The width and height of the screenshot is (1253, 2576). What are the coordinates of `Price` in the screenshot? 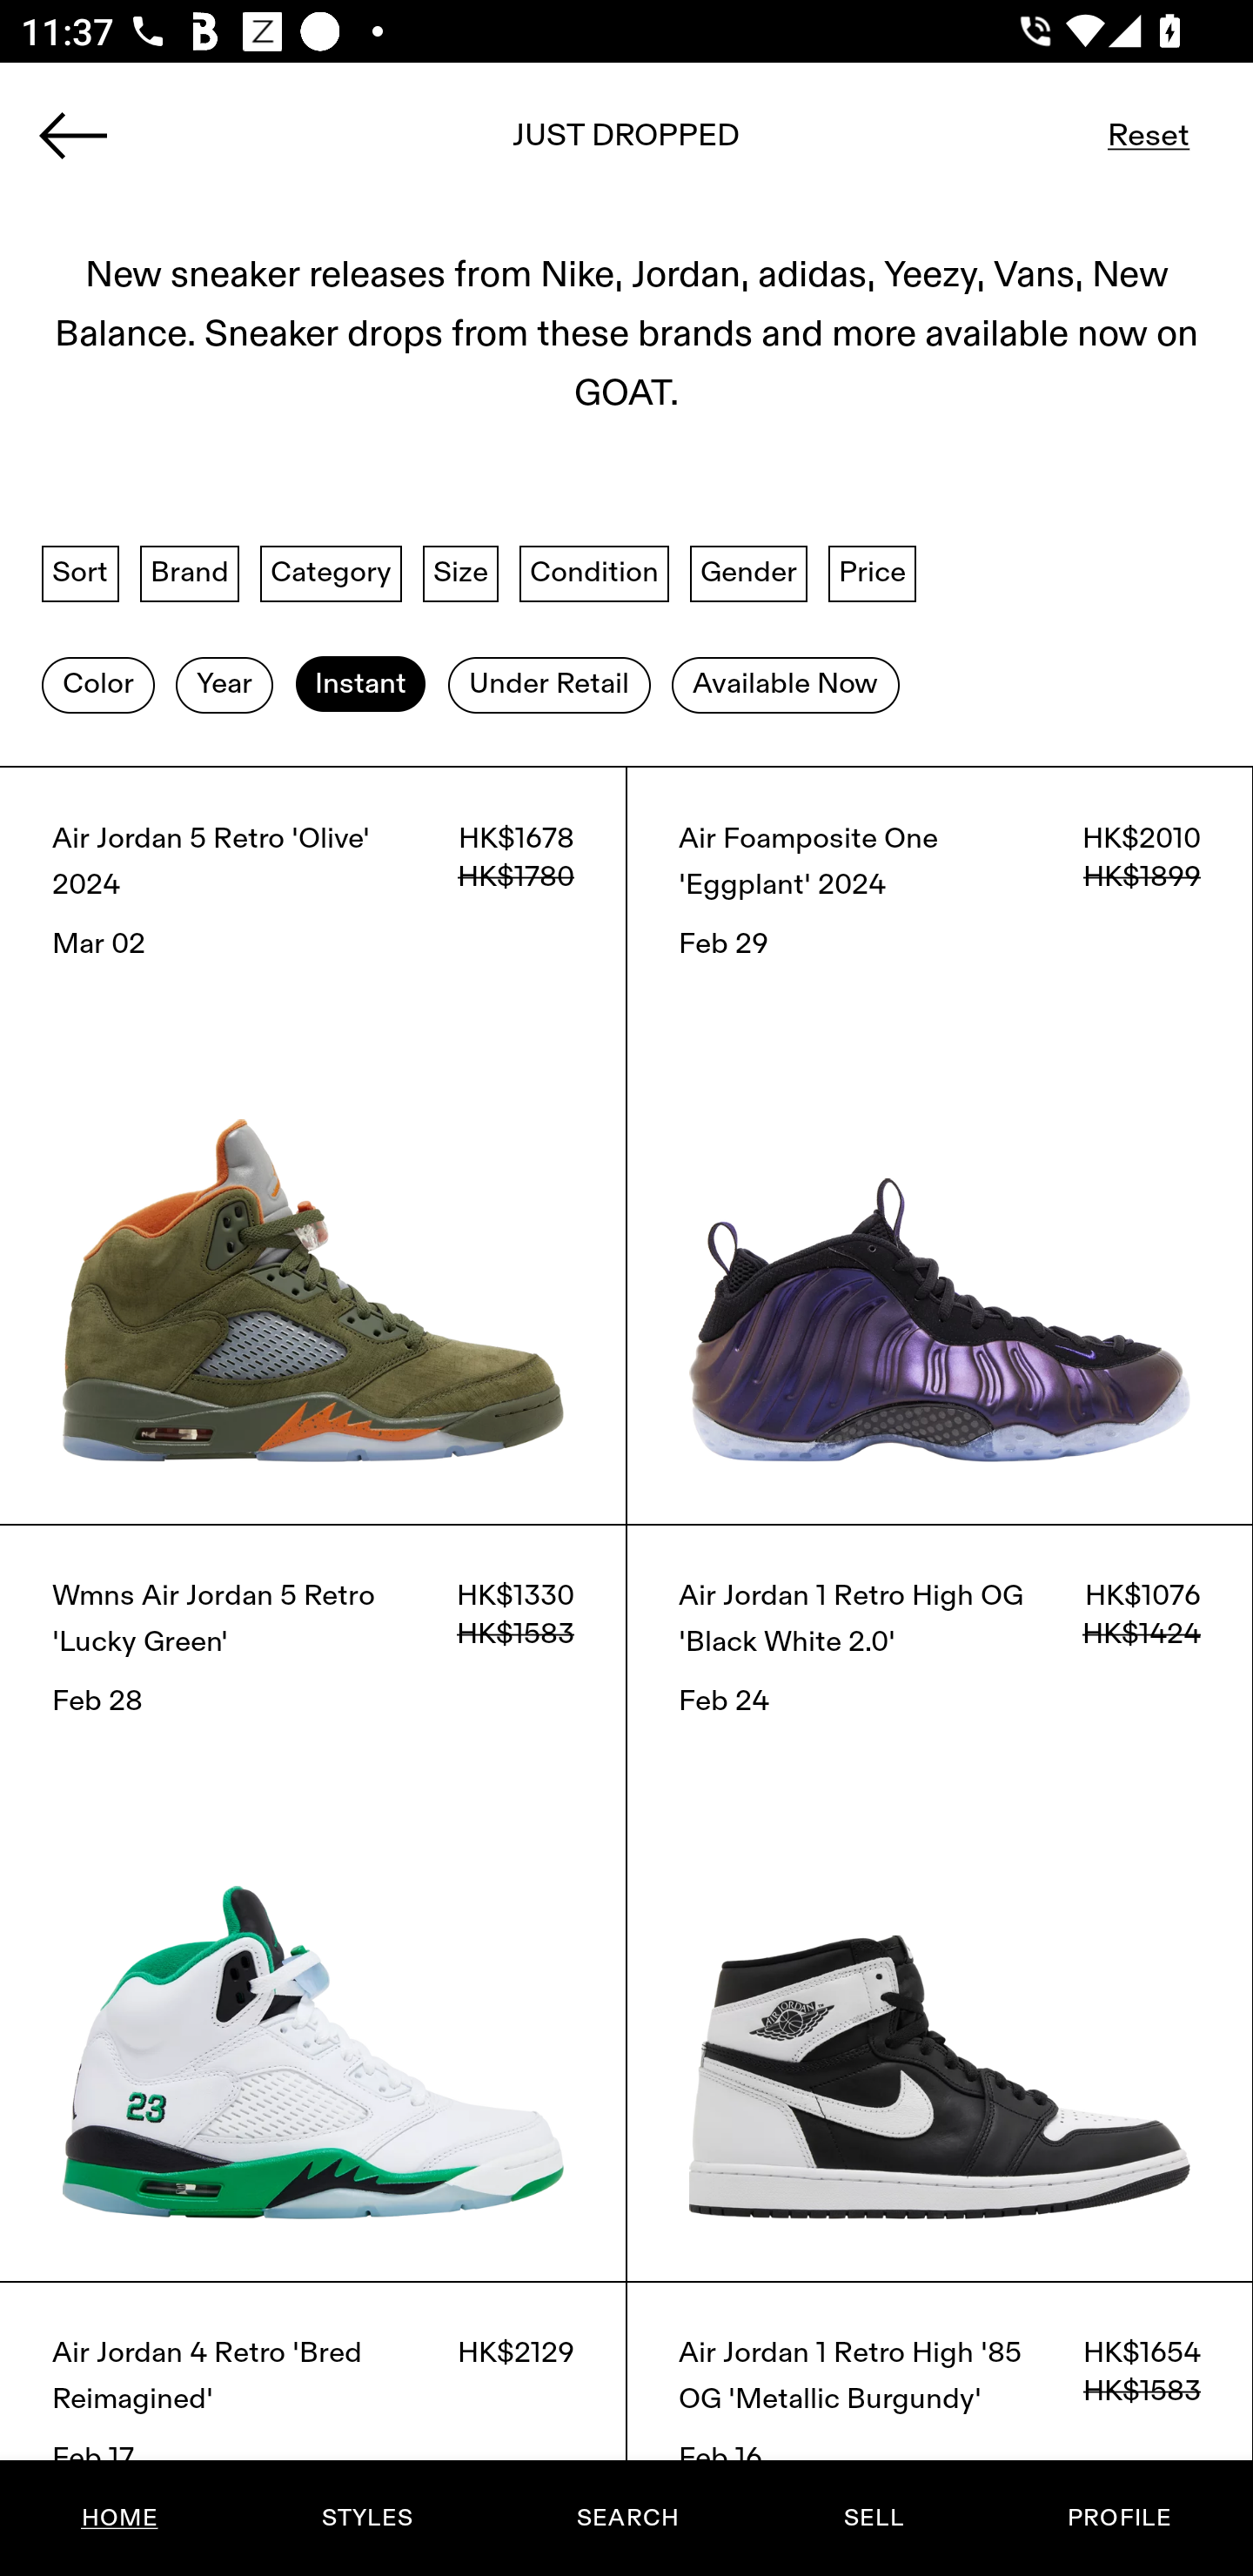 It's located at (872, 573).